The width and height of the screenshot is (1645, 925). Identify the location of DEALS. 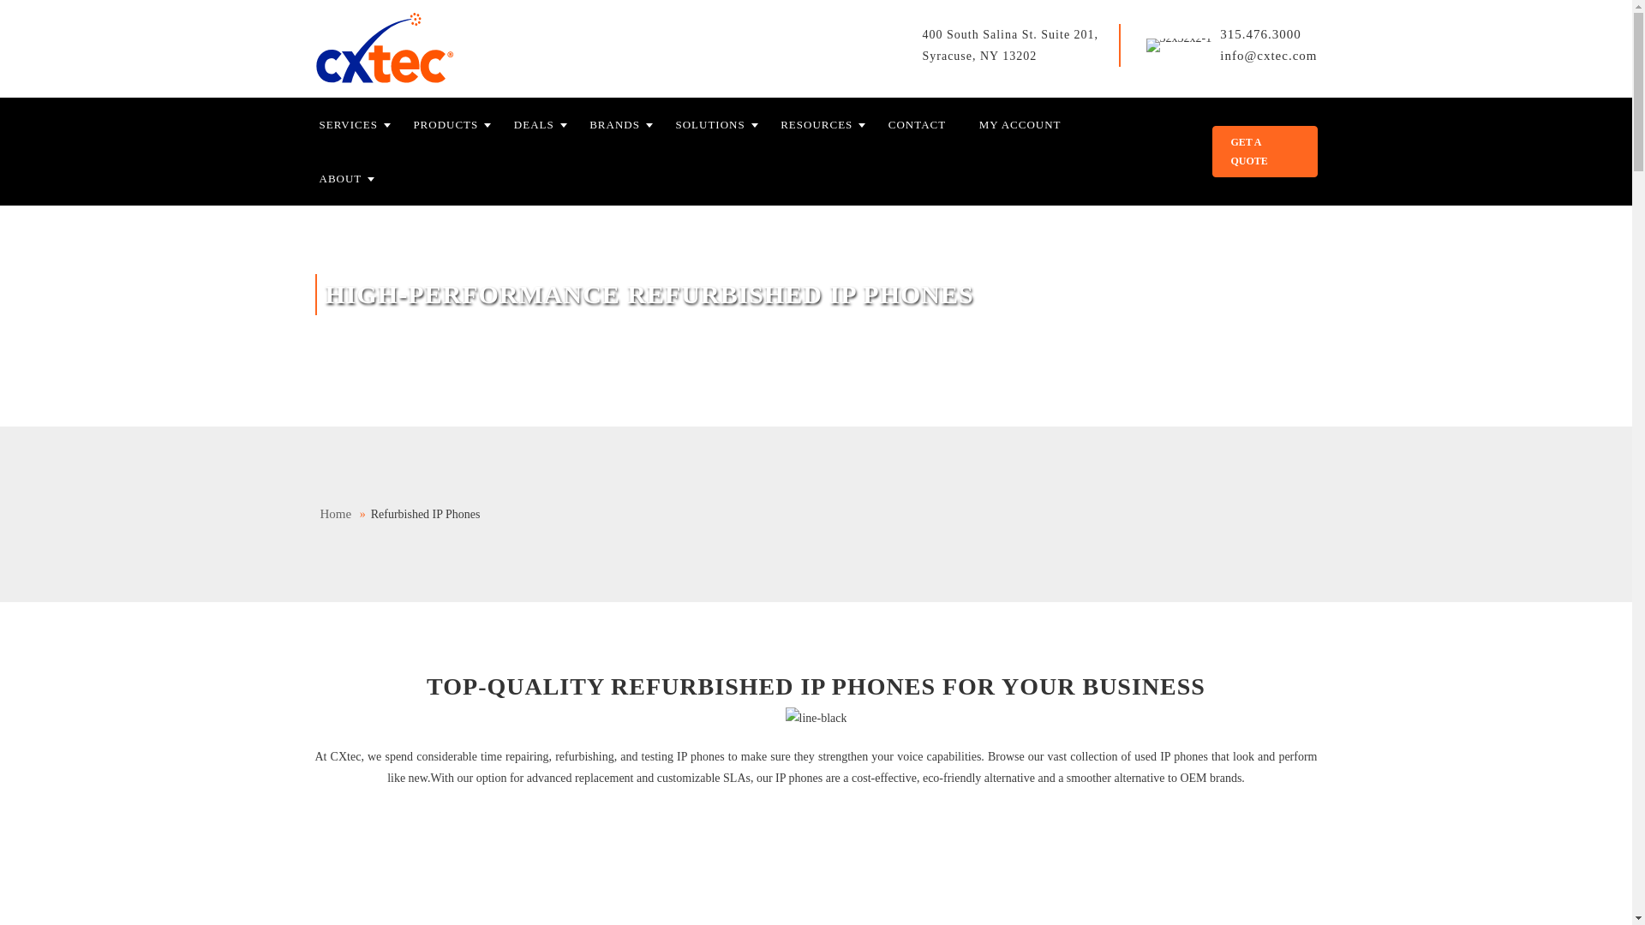
(545, 125).